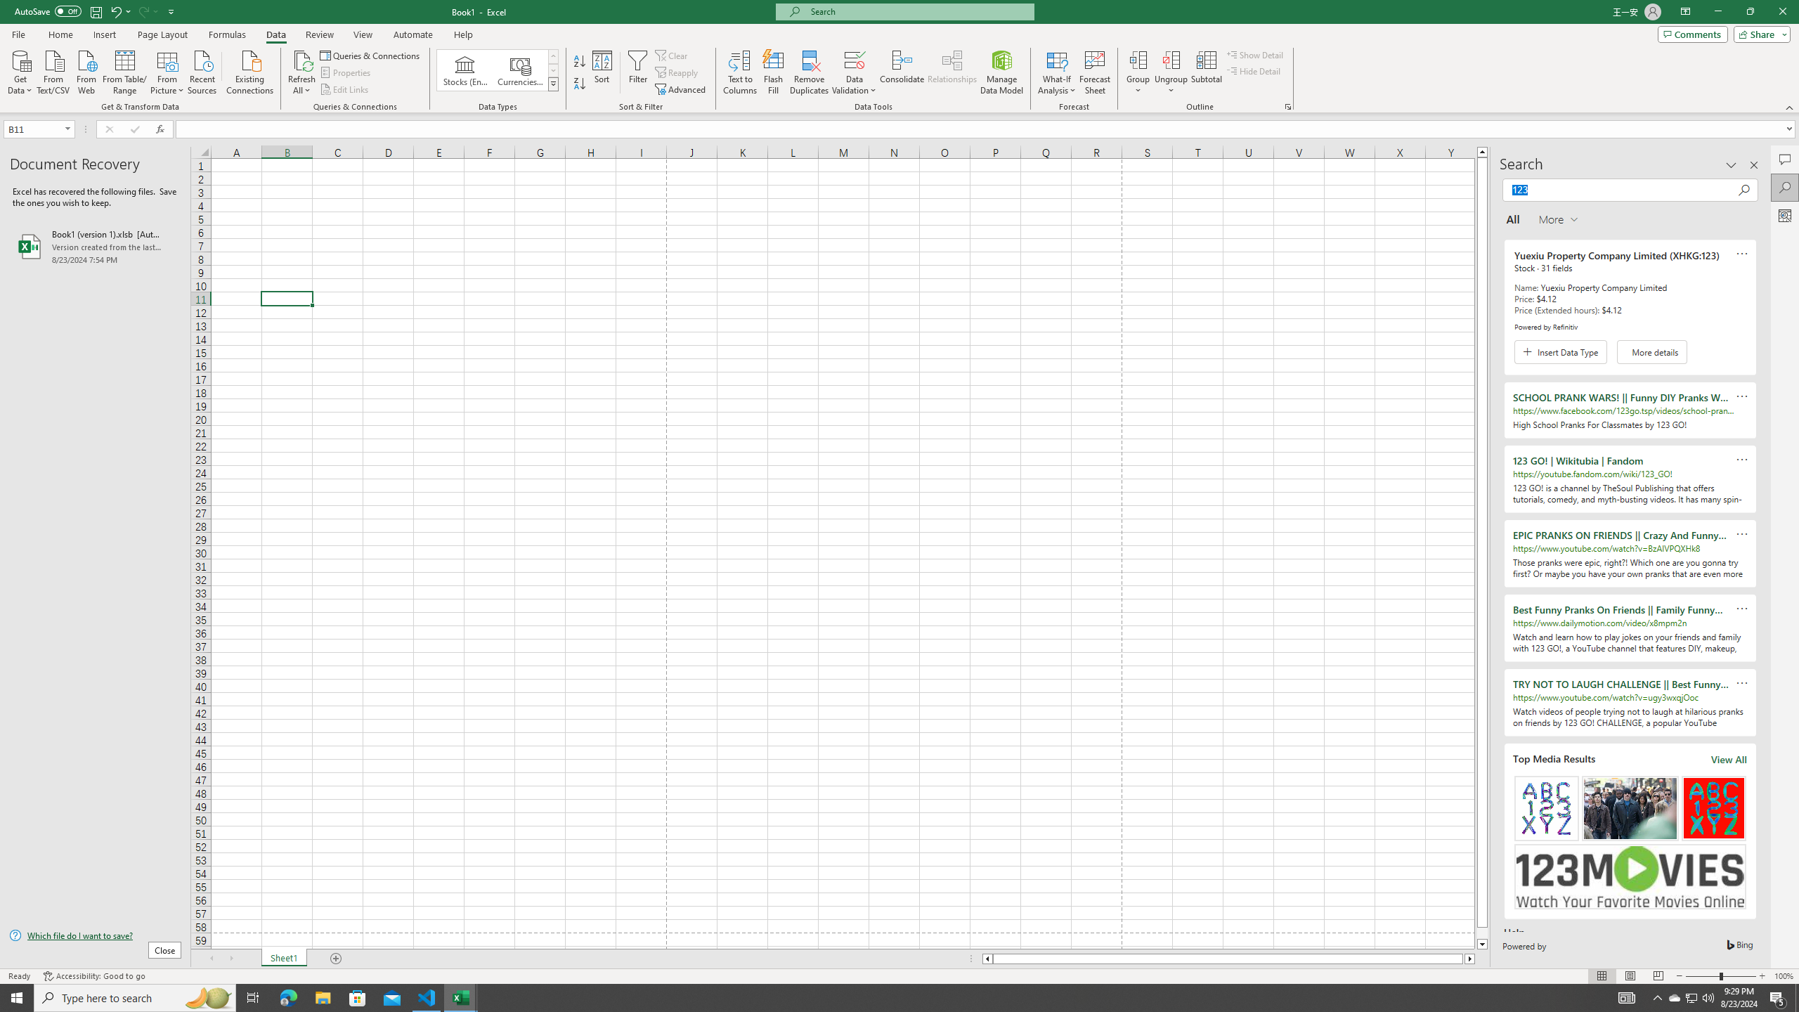 The width and height of the screenshot is (1799, 1012). What do you see at coordinates (580, 84) in the screenshot?
I see `Sort Z to A` at bounding box center [580, 84].